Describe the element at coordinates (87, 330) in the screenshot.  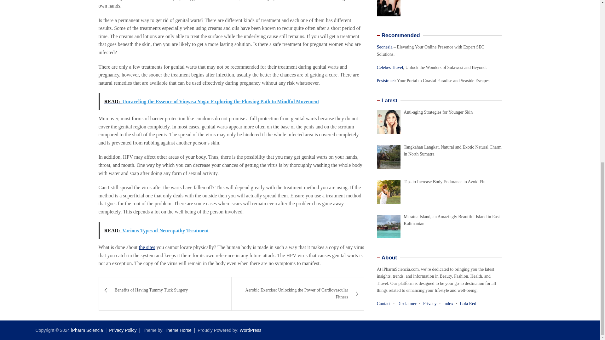
I see `iPharm Sciencia` at that location.